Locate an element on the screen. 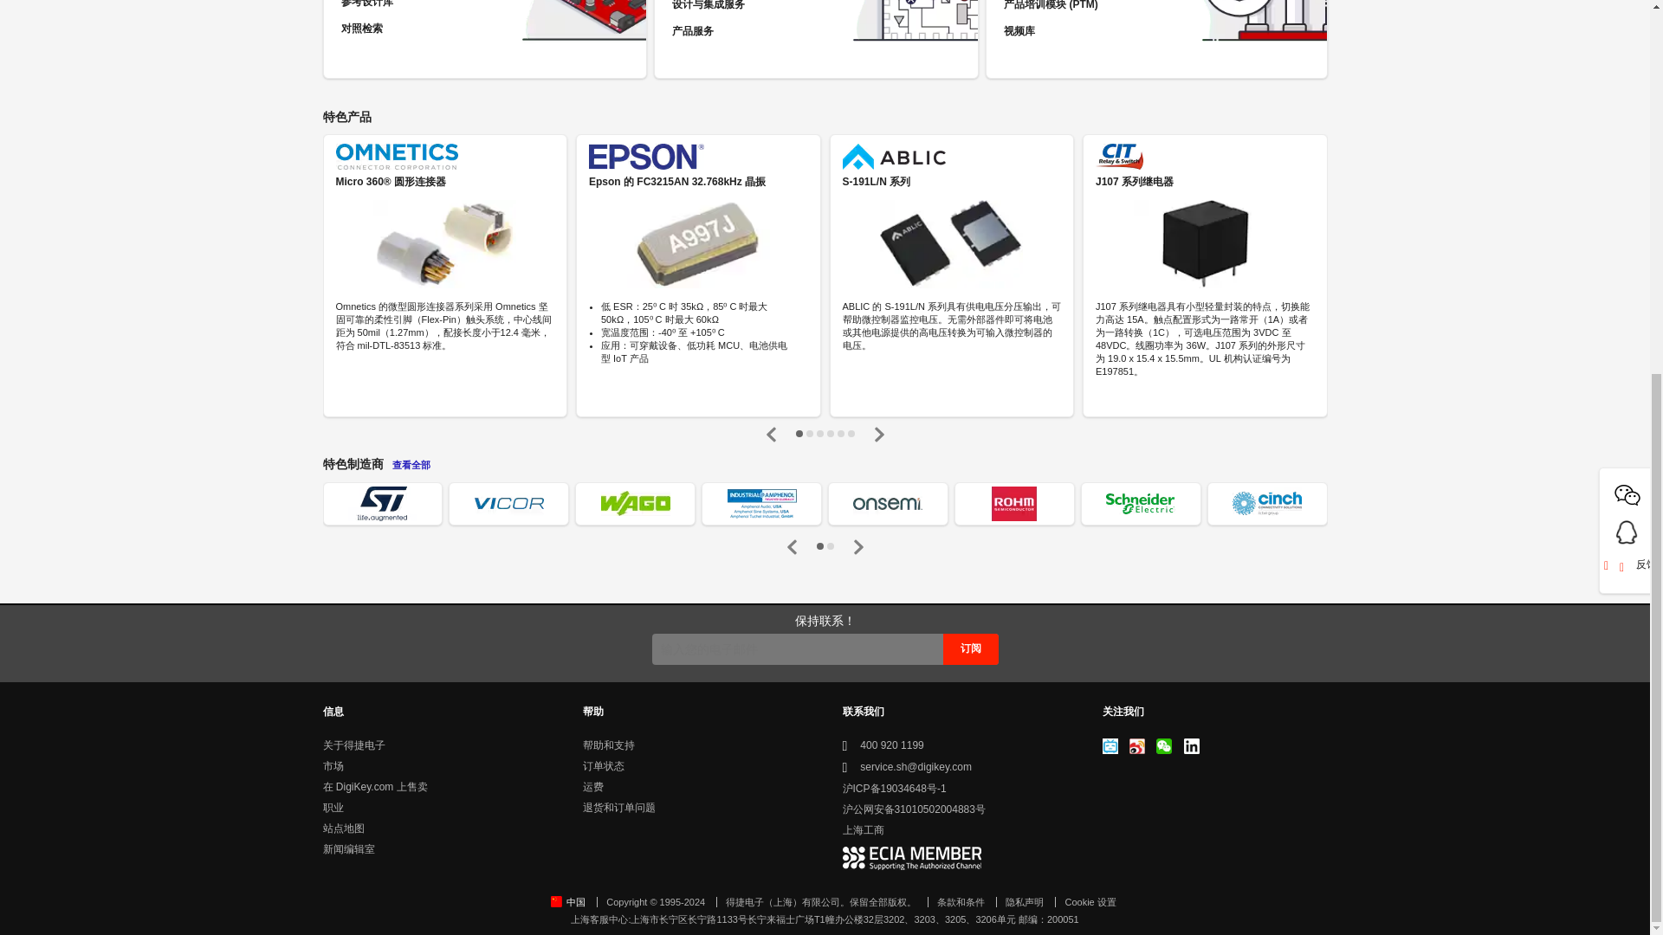 The width and height of the screenshot is (1663, 935). Image of Amphenol Sine Systems color is located at coordinates (762, 503).